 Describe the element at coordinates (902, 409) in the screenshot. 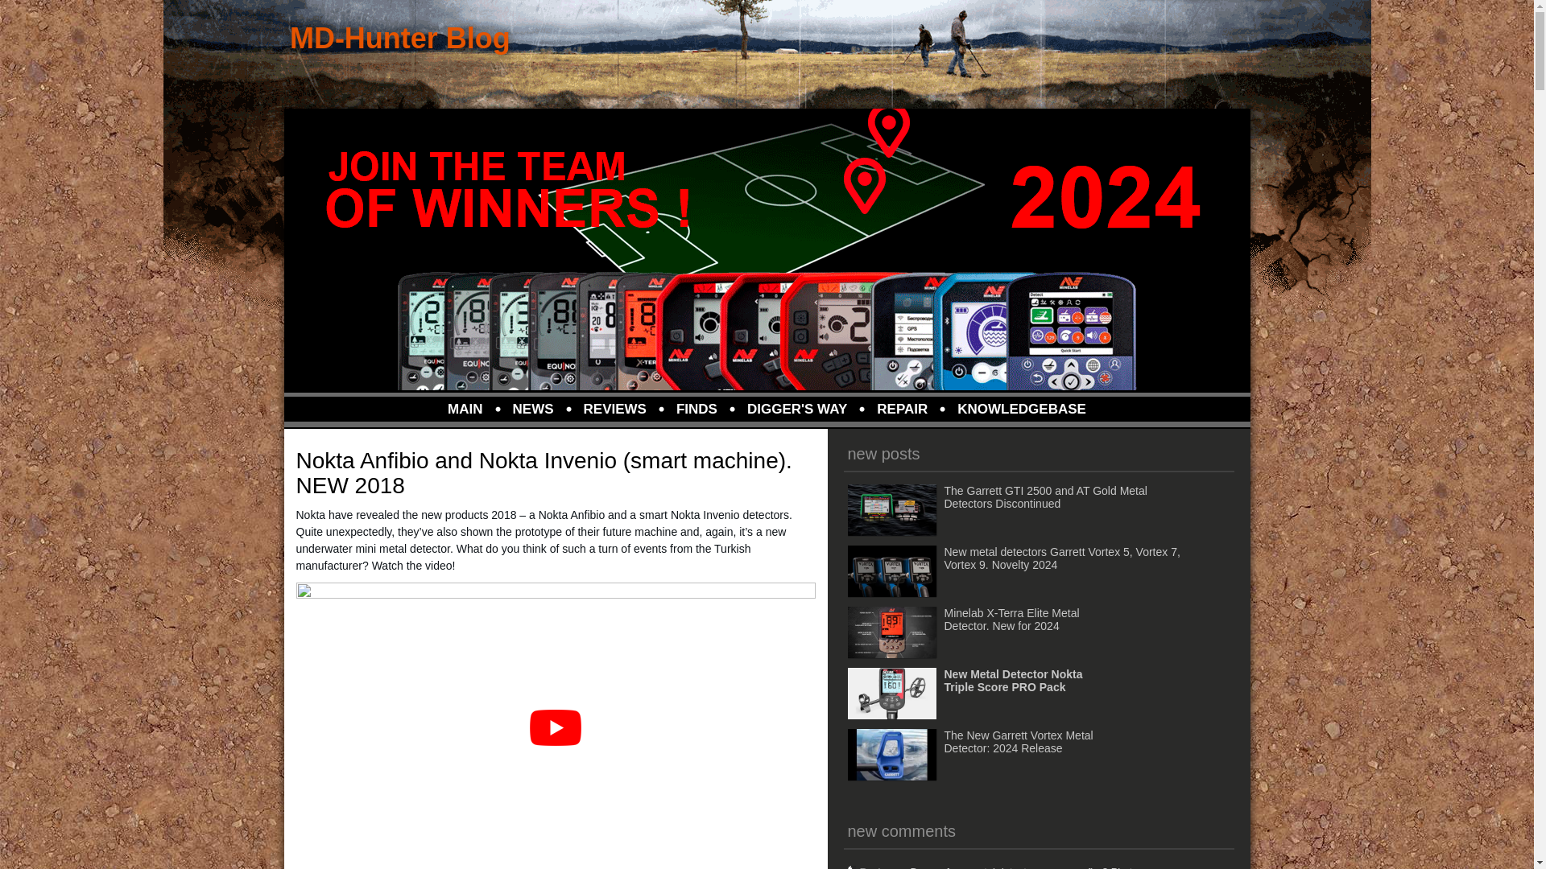

I see `wiki` at that location.